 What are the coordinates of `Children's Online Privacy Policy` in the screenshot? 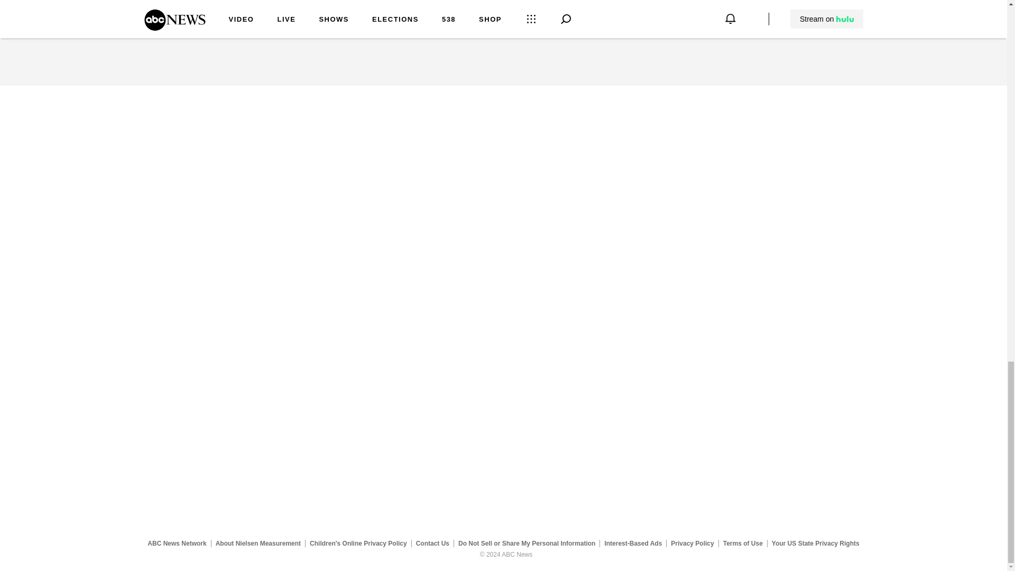 It's located at (358, 543).